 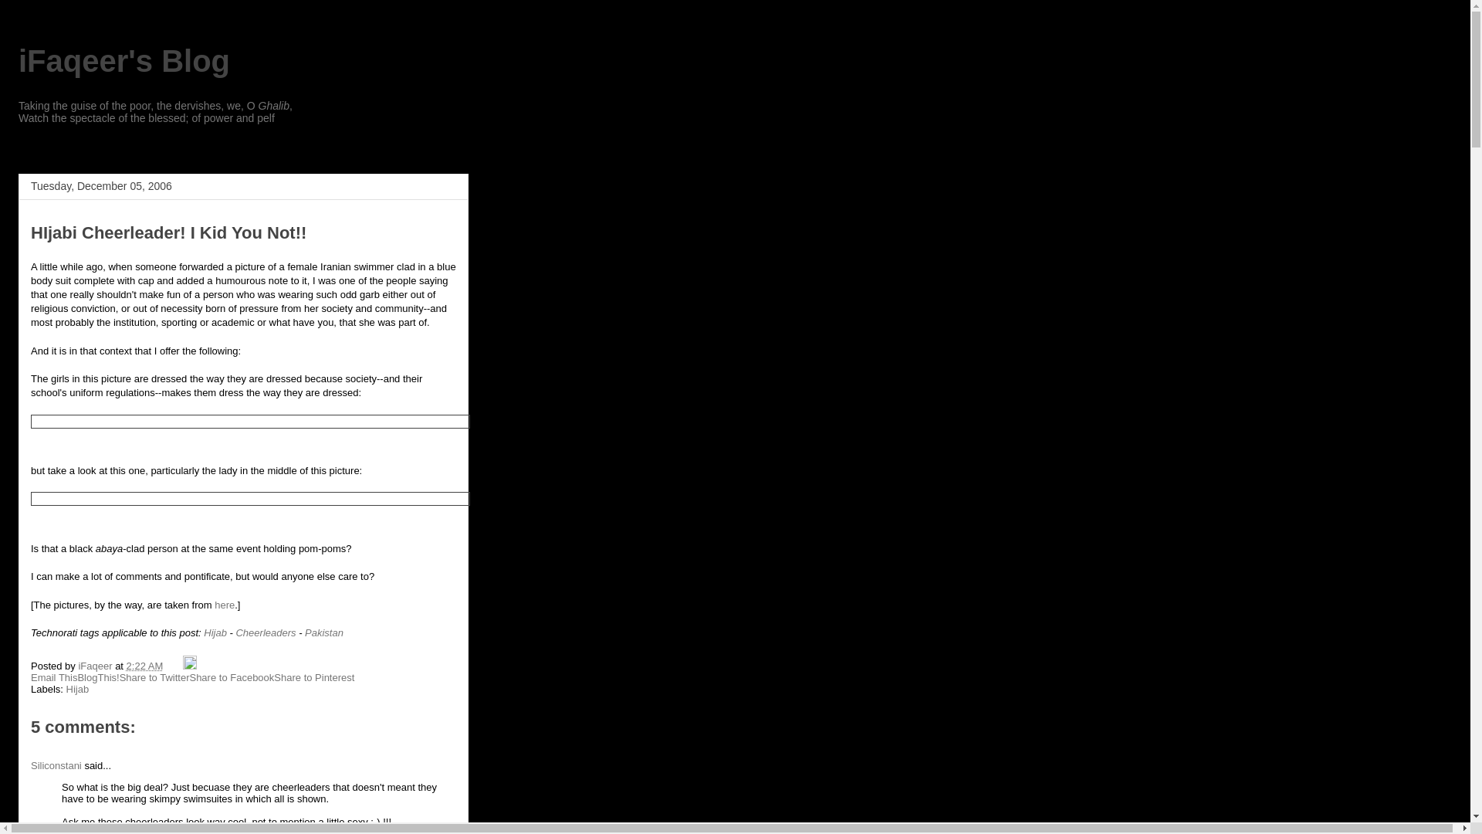 I want to click on Edit Post, so click(x=190, y=666).